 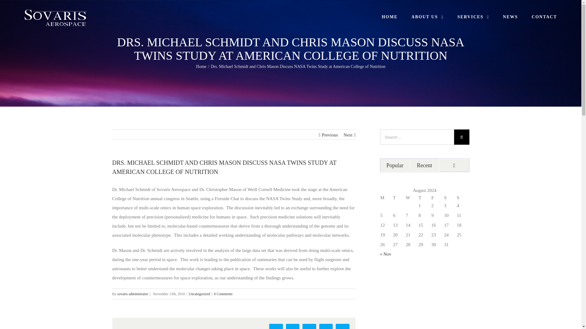 What do you see at coordinates (133, 294) in the screenshot?
I see `sovaris administrator` at bounding box center [133, 294].